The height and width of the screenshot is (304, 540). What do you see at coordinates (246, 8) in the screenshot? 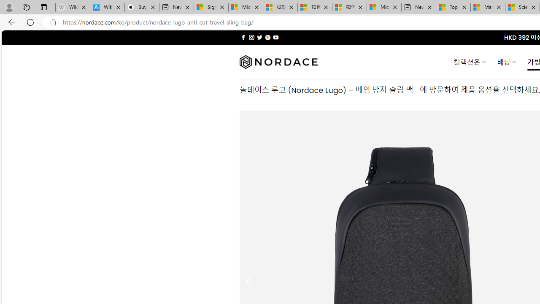
I see `Microsoft Services Agreement` at bounding box center [246, 8].